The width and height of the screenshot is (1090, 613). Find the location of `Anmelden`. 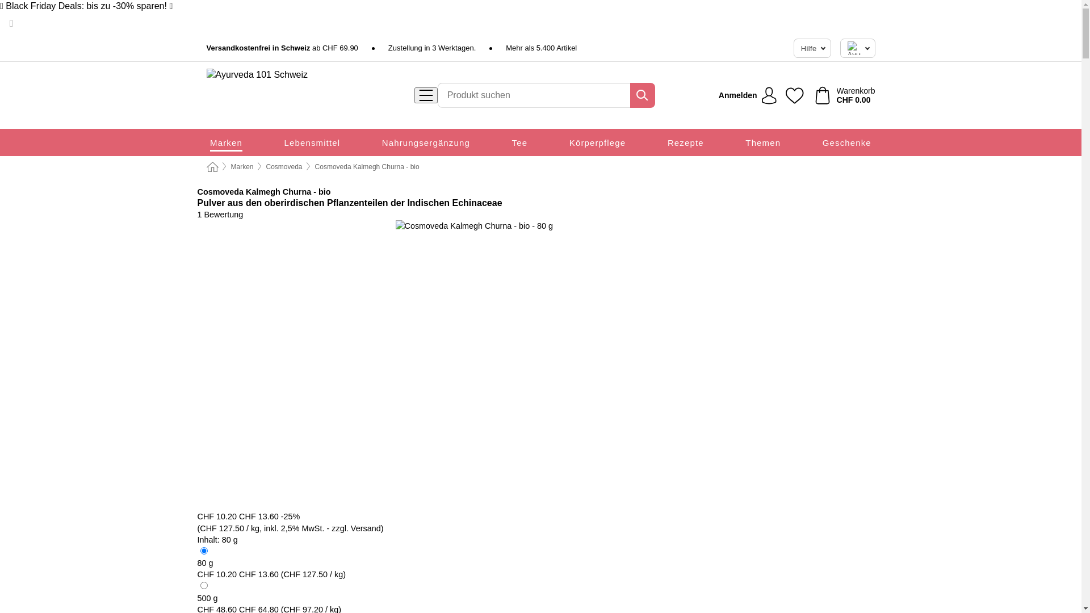

Anmelden is located at coordinates (748, 95).